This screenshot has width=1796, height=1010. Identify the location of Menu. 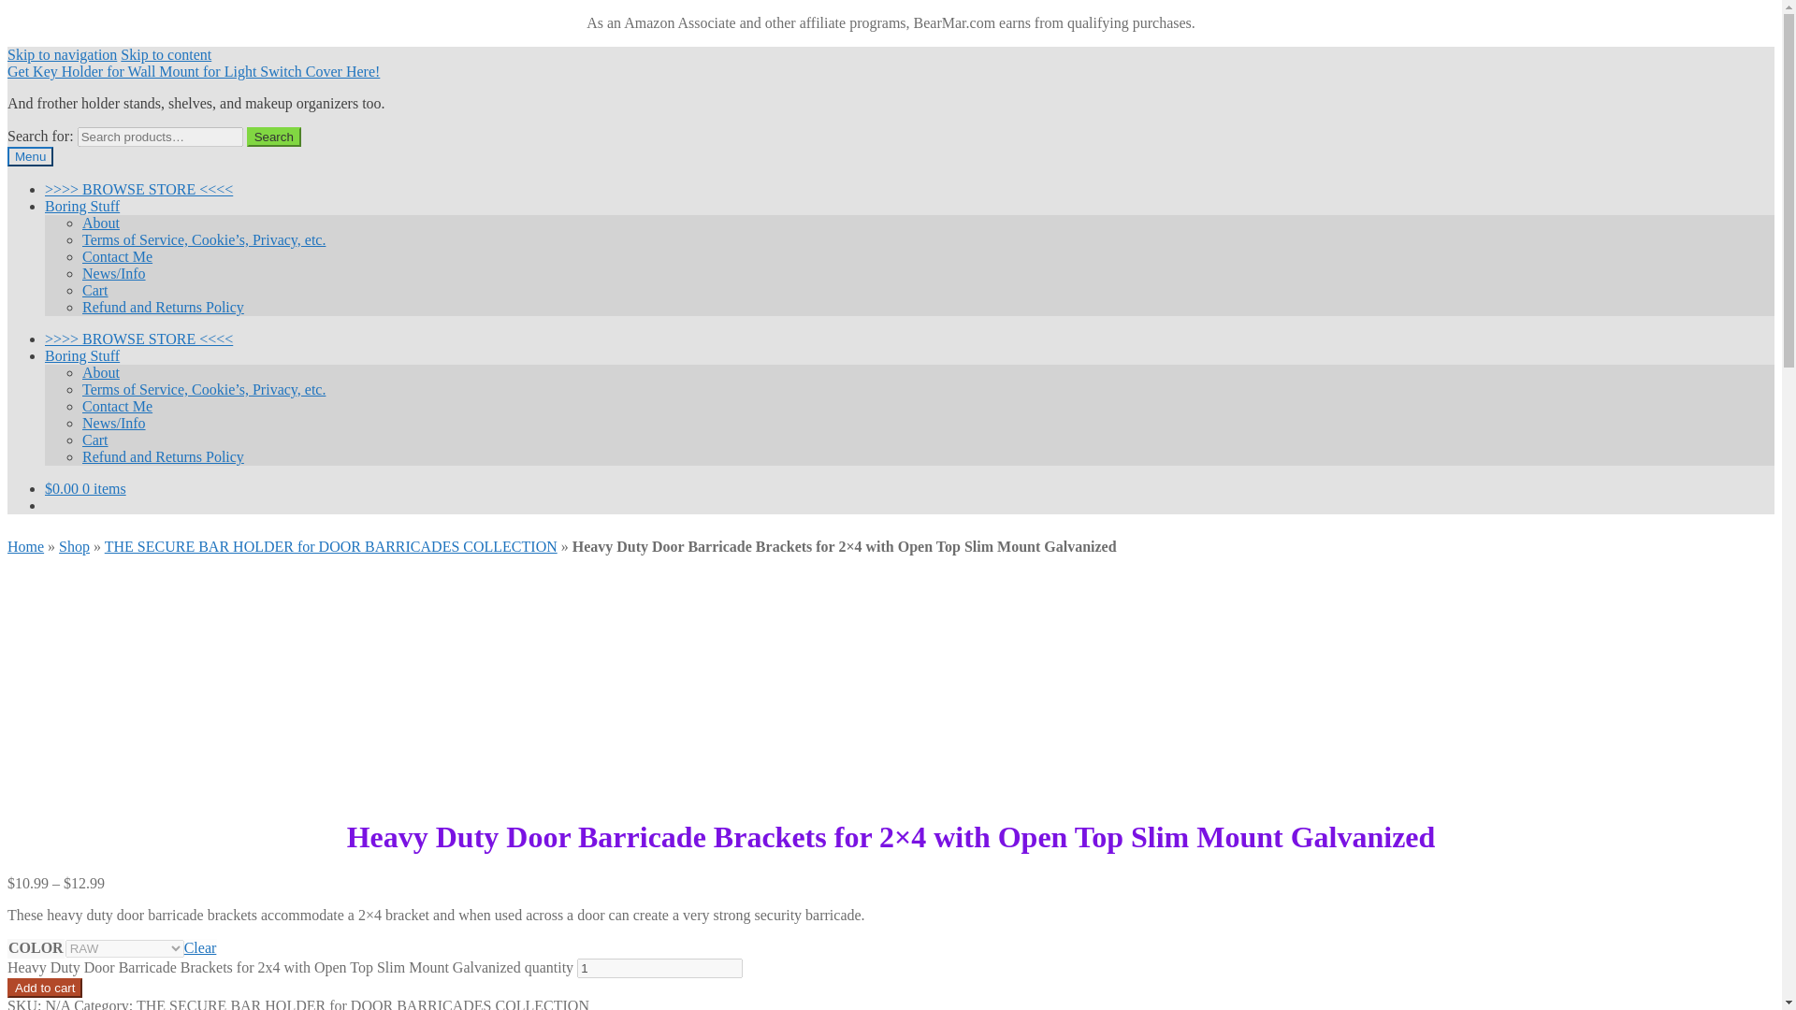
(30, 156).